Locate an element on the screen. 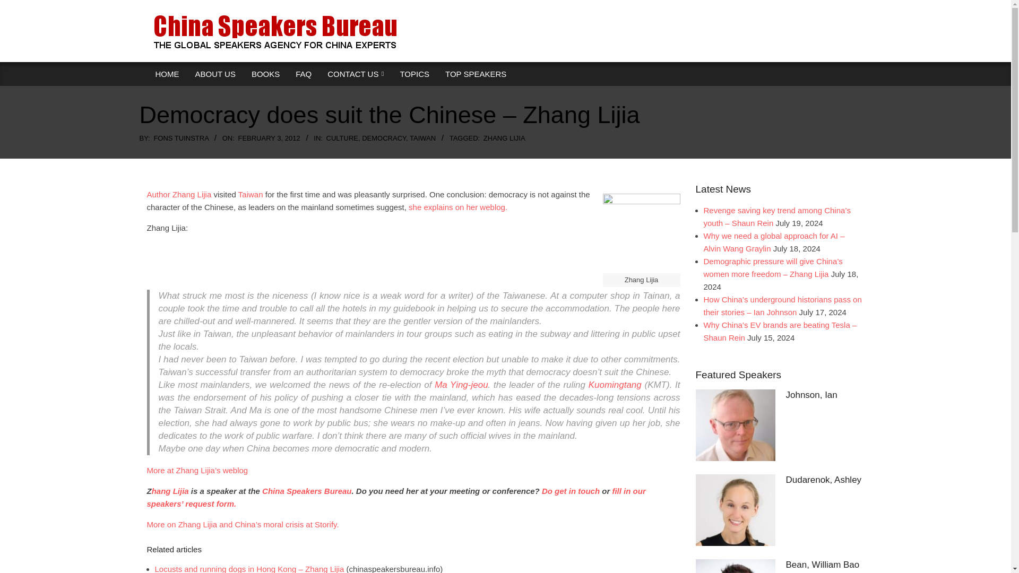 This screenshot has width=1019, height=573. ZHANG LIJIA is located at coordinates (504, 138).